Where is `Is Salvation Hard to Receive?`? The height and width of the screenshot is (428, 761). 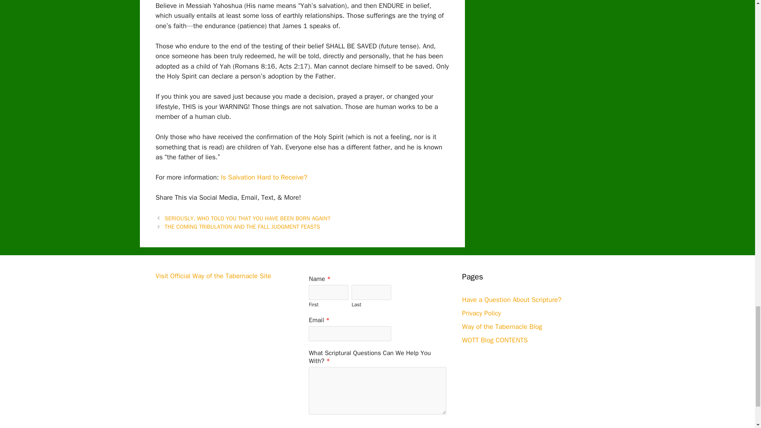
Is Salvation Hard to Receive? is located at coordinates (264, 177).